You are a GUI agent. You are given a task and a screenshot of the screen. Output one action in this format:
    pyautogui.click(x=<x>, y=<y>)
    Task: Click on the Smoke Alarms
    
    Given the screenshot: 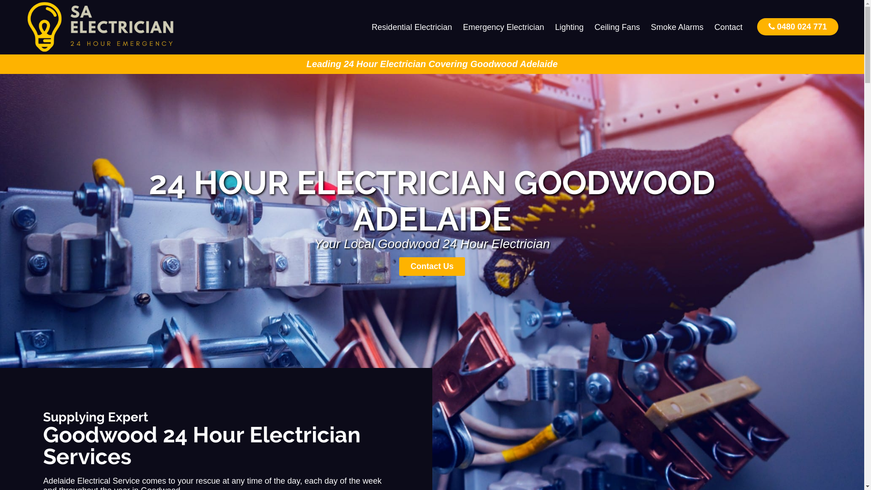 What is the action you would take?
    pyautogui.click(x=677, y=27)
    